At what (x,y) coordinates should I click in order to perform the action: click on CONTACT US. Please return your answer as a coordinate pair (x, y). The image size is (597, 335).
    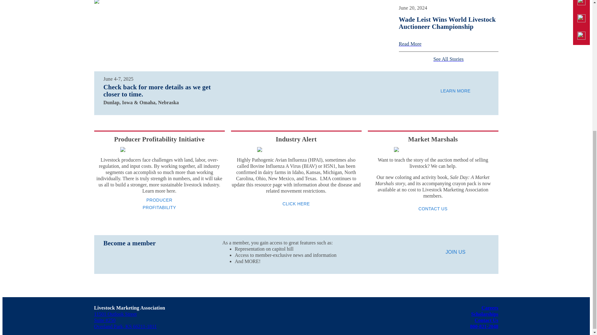
    Looking at the image, I should click on (433, 208).